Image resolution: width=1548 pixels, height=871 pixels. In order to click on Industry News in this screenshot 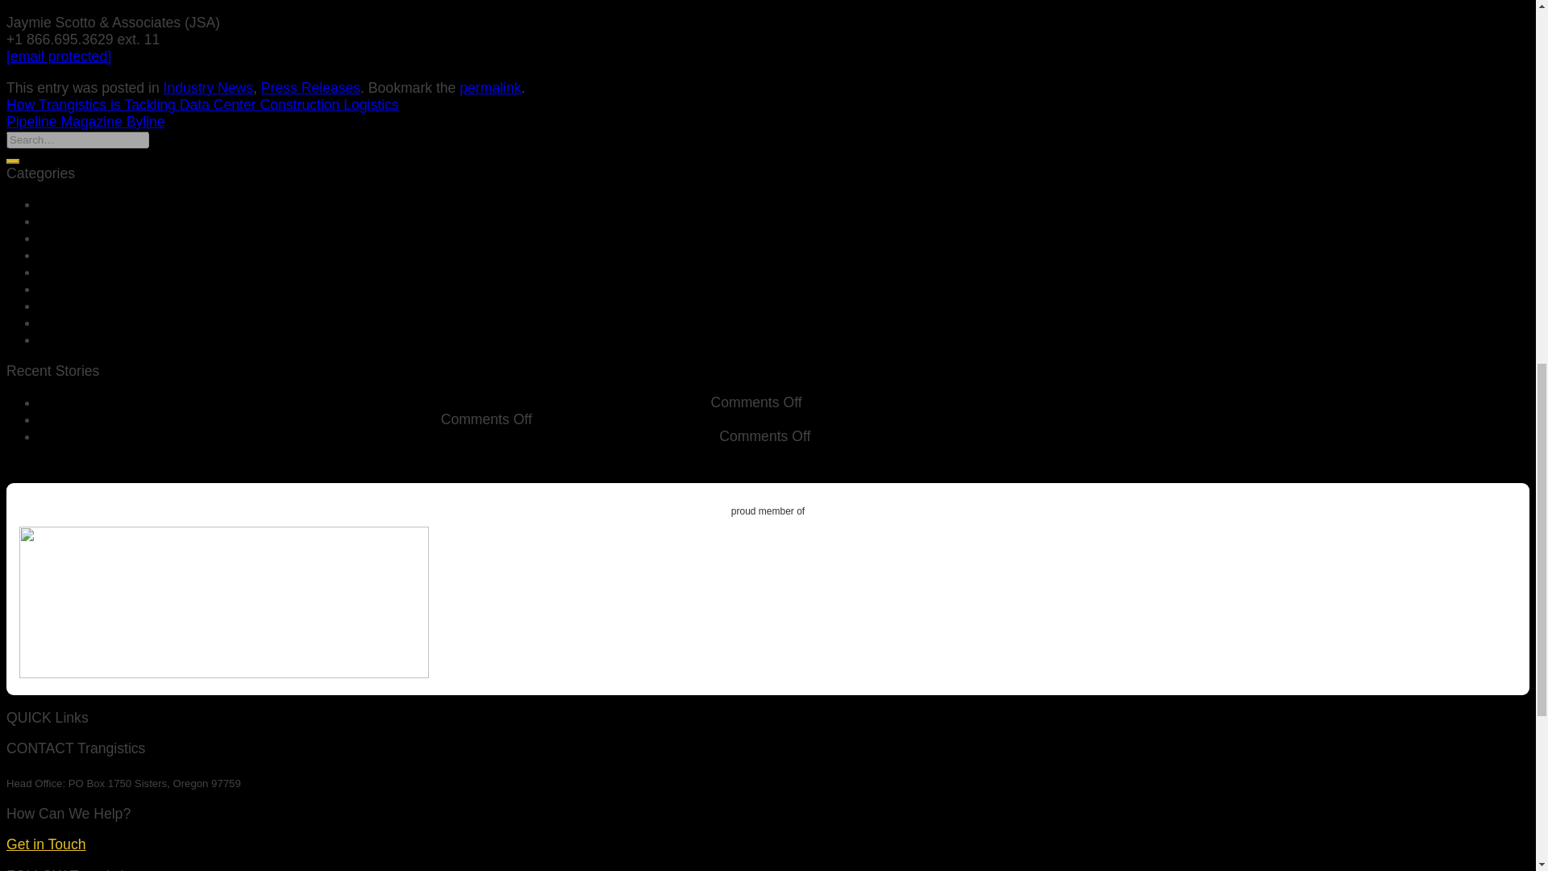, I will do `click(208, 87)`.